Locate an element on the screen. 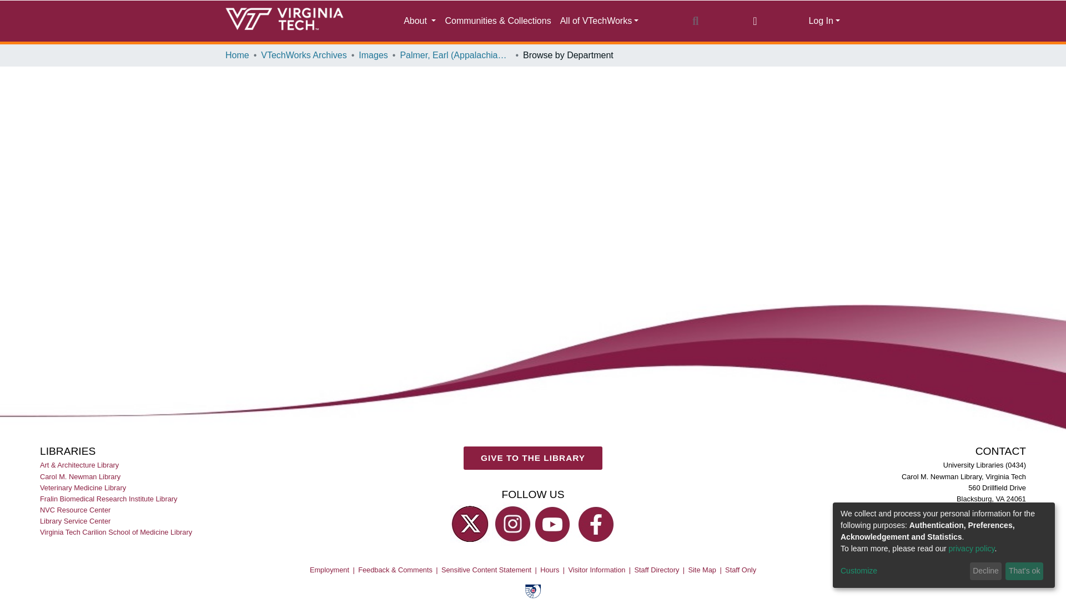 The width and height of the screenshot is (1066, 599). Log In is located at coordinates (824, 21).